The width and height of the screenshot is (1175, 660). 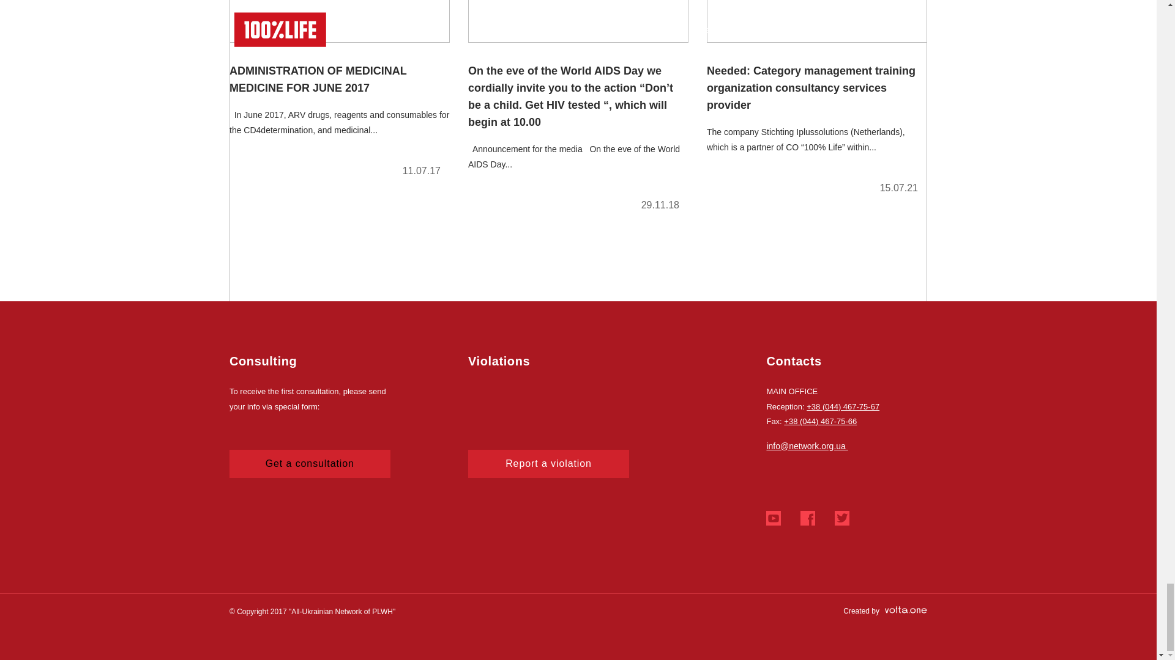 What do you see at coordinates (339, 94) in the screenshot?
I see `ADMINISTRATION OF MEDICINAL MEDICINE FOR JUNE 2017` at bounding box center [339, 94].